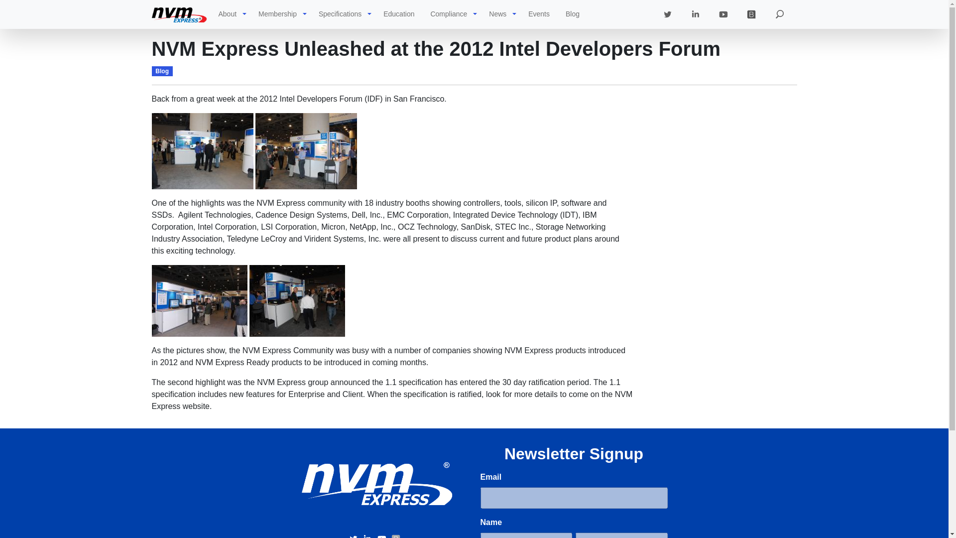 The height and width of the screenshot is (538, 956). I want to click on Membership, so click(277, 14).